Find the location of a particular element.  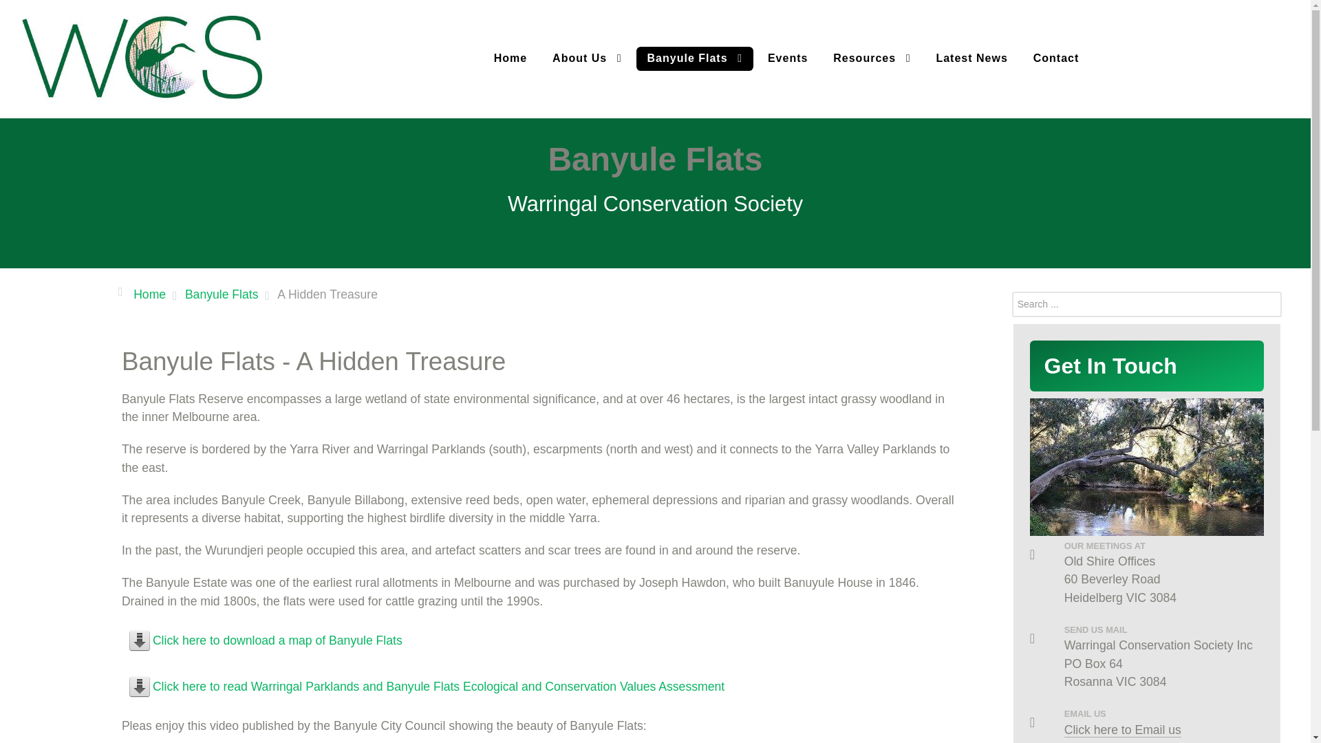

Latest News is located at coordinates (971, 59).